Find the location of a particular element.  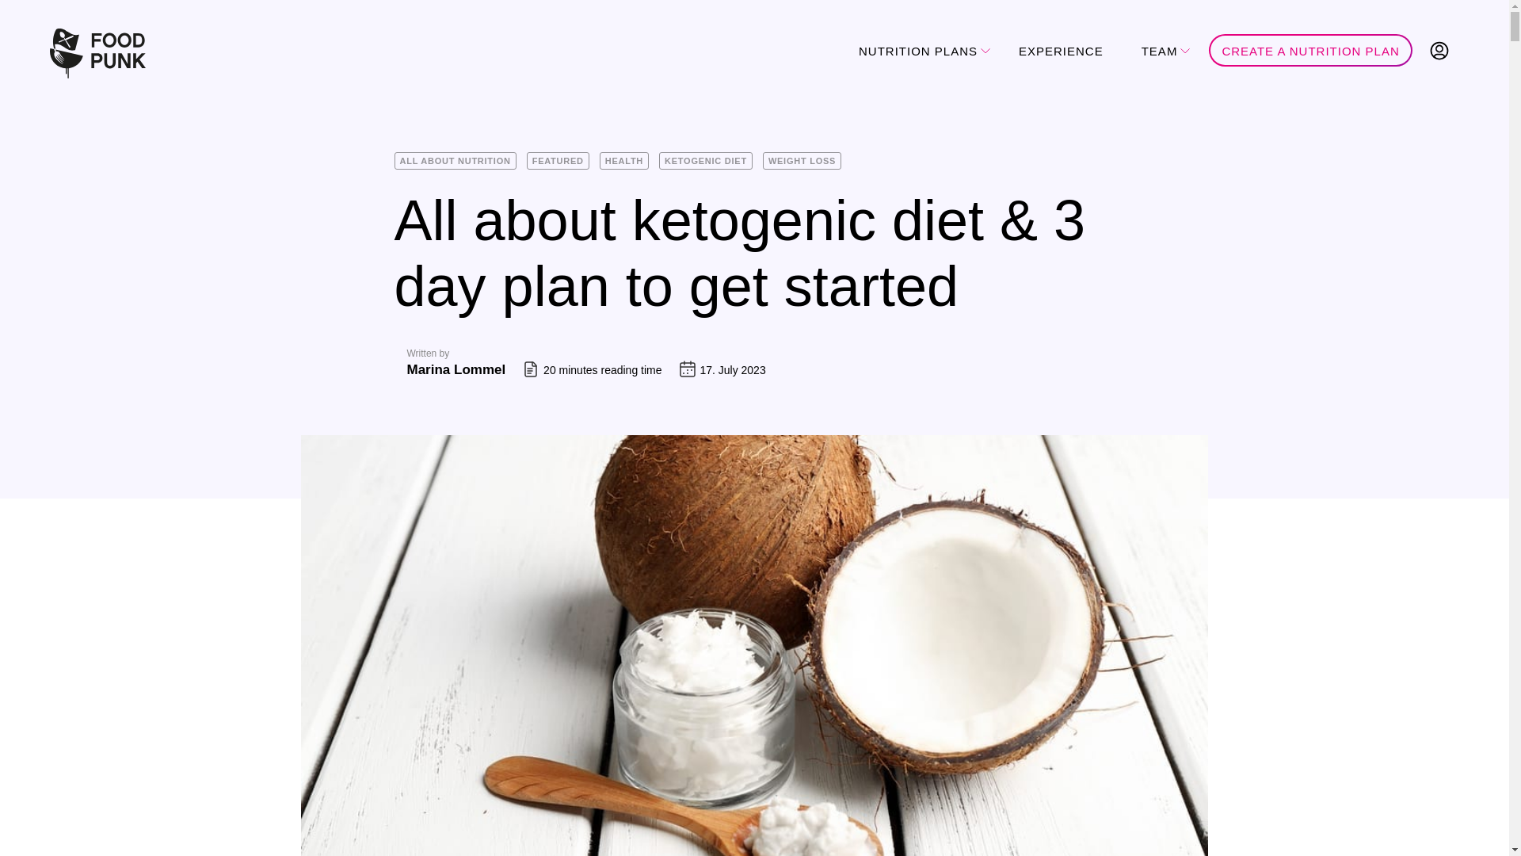

ALL ABOUT NUTRITION is located at coordinates (455, 160).